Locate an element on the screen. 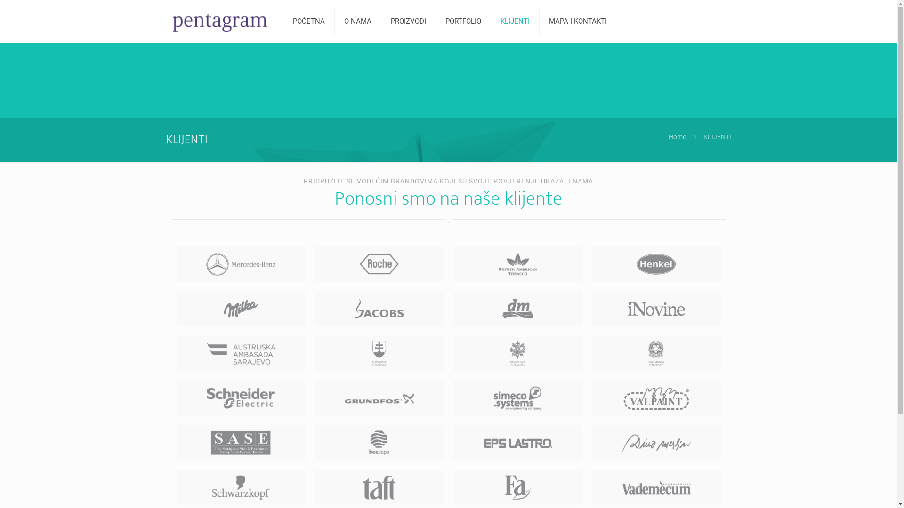 This screenshot has height=508, width=904. Roche is located at coordinates (379, 264).